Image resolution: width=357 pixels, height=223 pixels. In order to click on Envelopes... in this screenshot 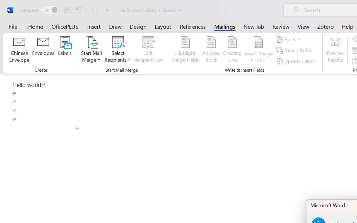, I will do `click(43, 50)`.